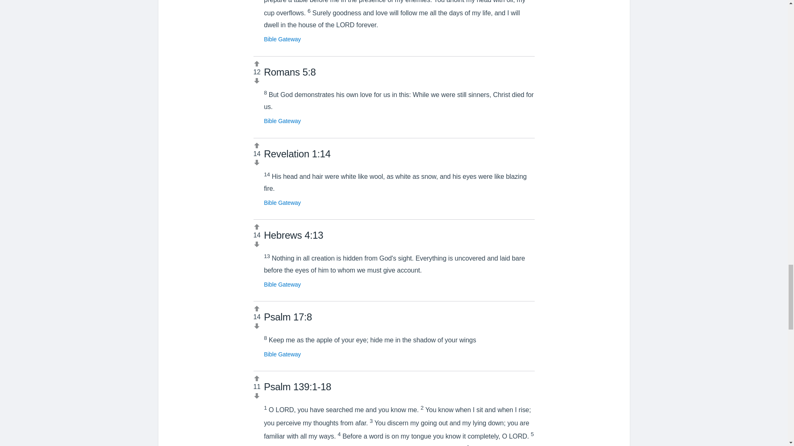 The height and width of the screenshot is (446, 794). I want to click on Bible Gateway, so click(282, 284).